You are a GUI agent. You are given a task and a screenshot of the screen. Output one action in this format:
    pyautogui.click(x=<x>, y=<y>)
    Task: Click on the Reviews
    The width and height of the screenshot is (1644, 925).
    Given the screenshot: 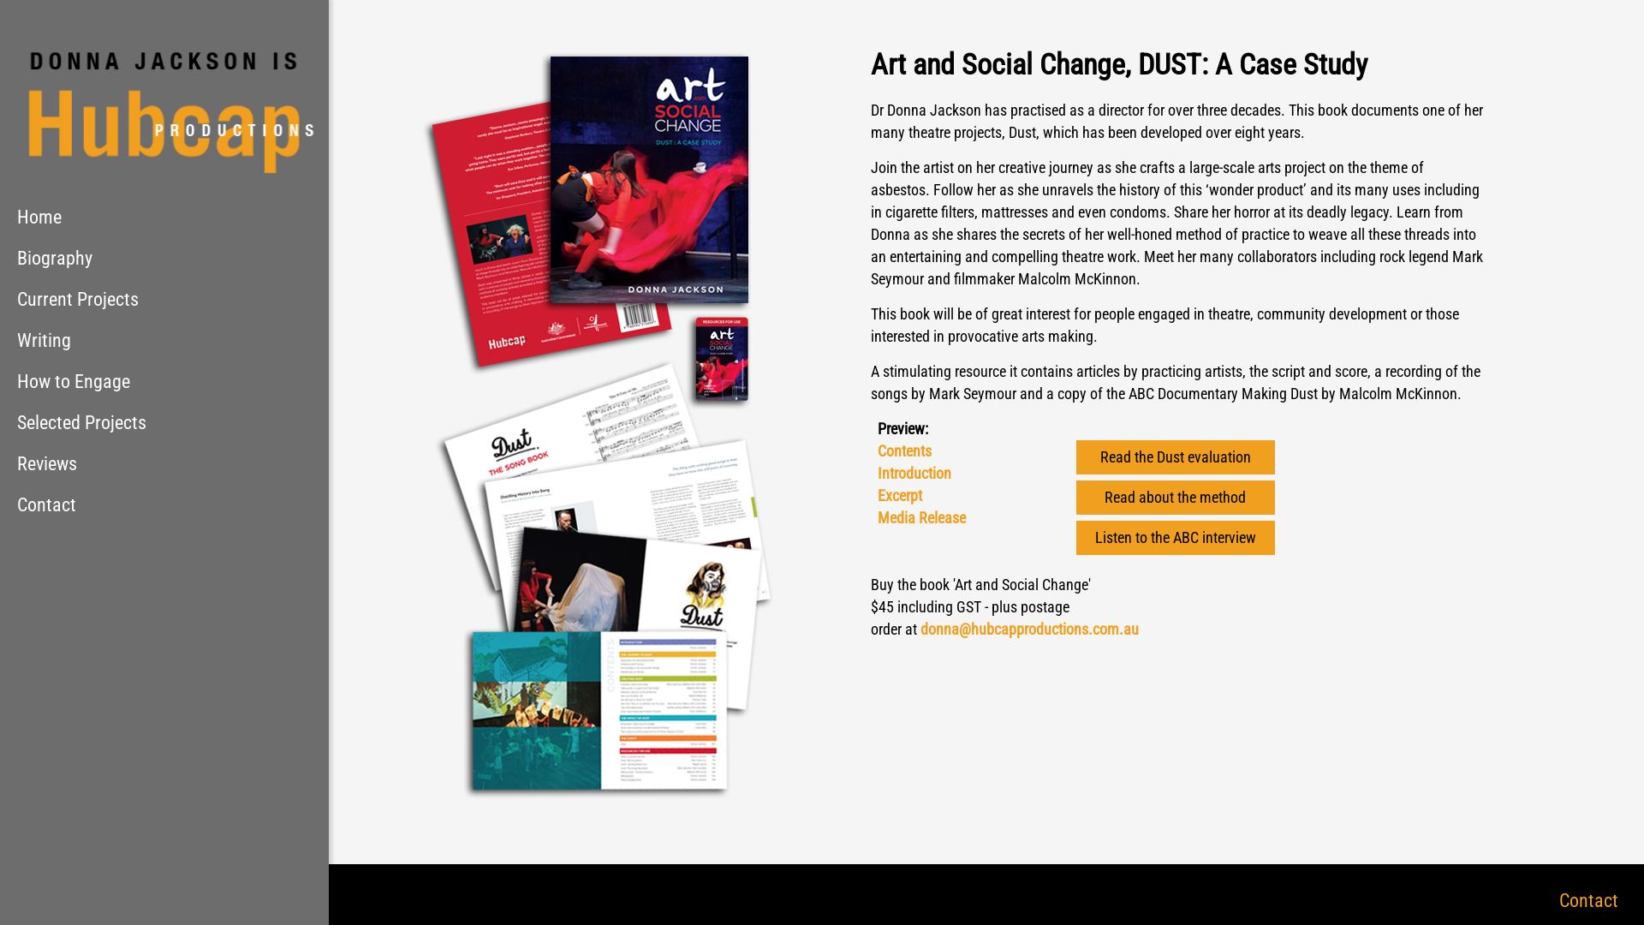 What is the action you would take?
    pyautogui.click(x=164, y=464)
    